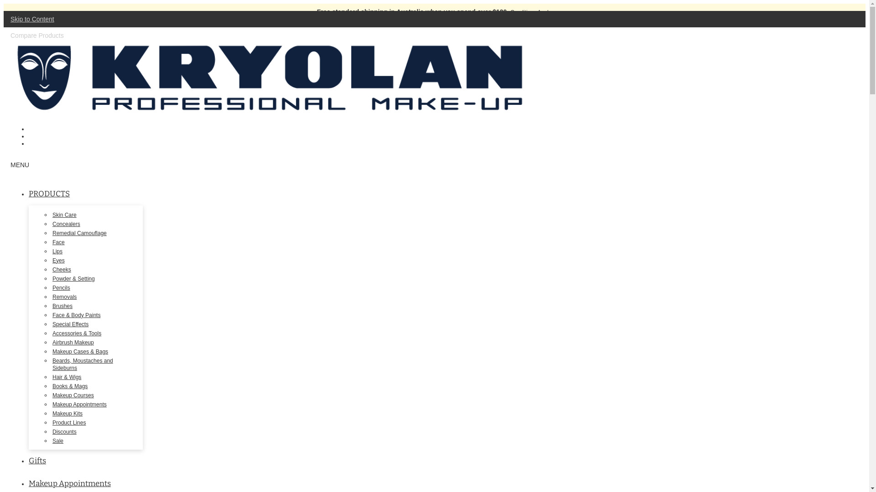 Image resolution: width=876 pixels, height=492 pixels. I want to click on Hair & Wigs, so click(67, 377).